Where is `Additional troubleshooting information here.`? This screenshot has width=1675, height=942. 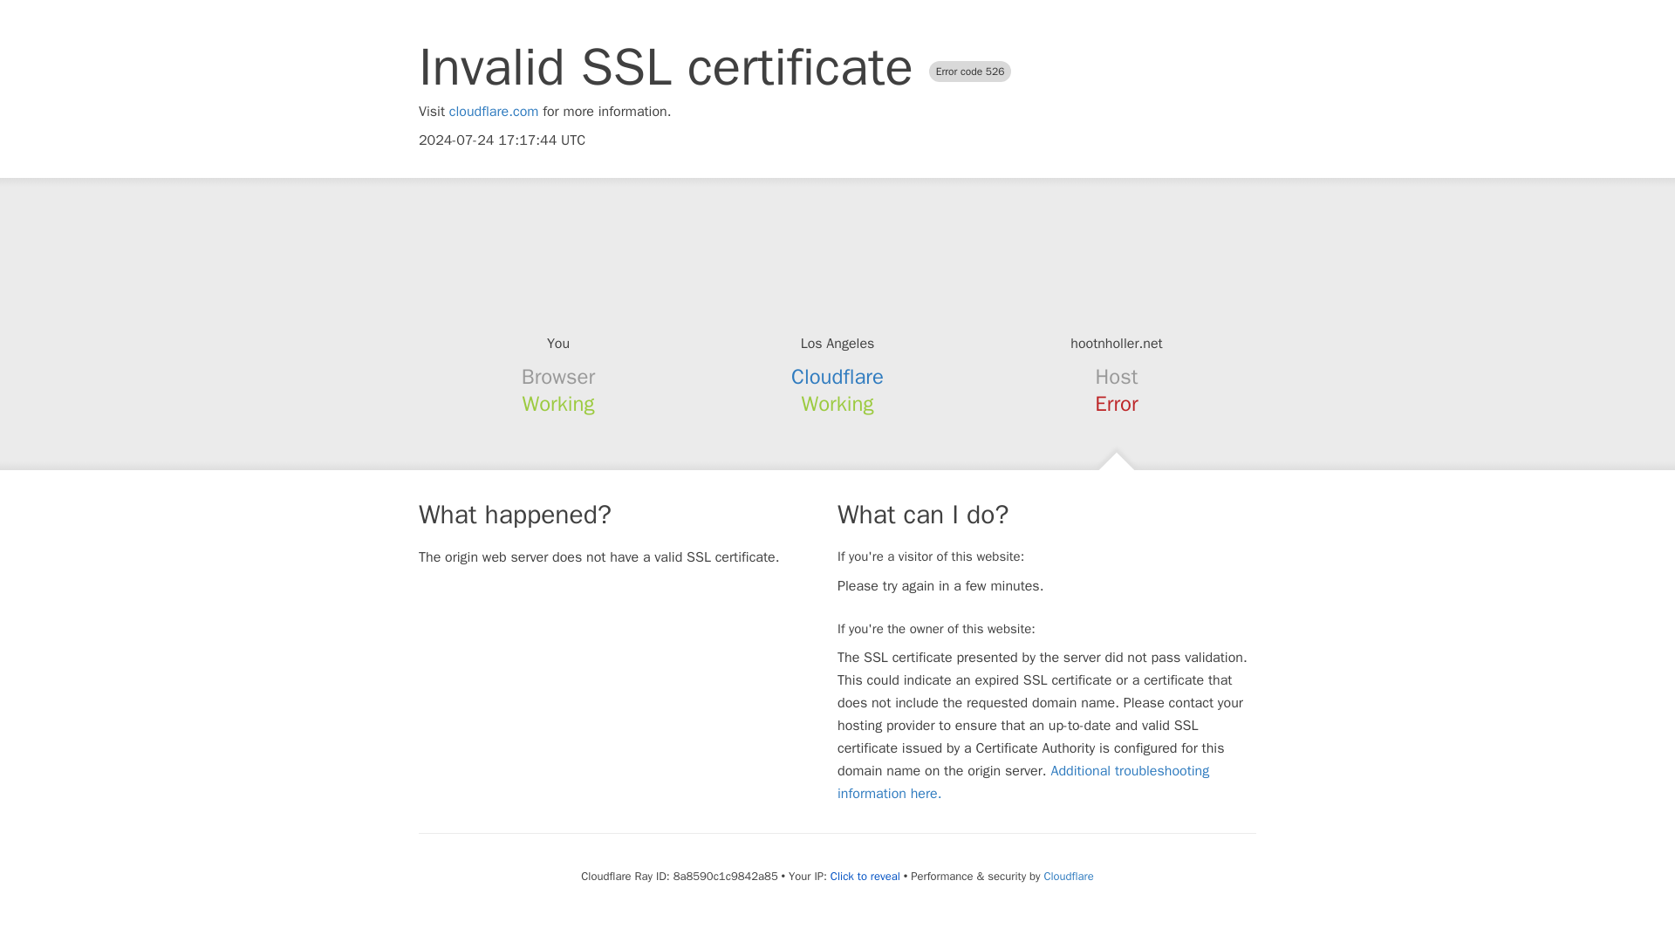 Additional troubleshooting information here. is located at coordinates (1023, 782).